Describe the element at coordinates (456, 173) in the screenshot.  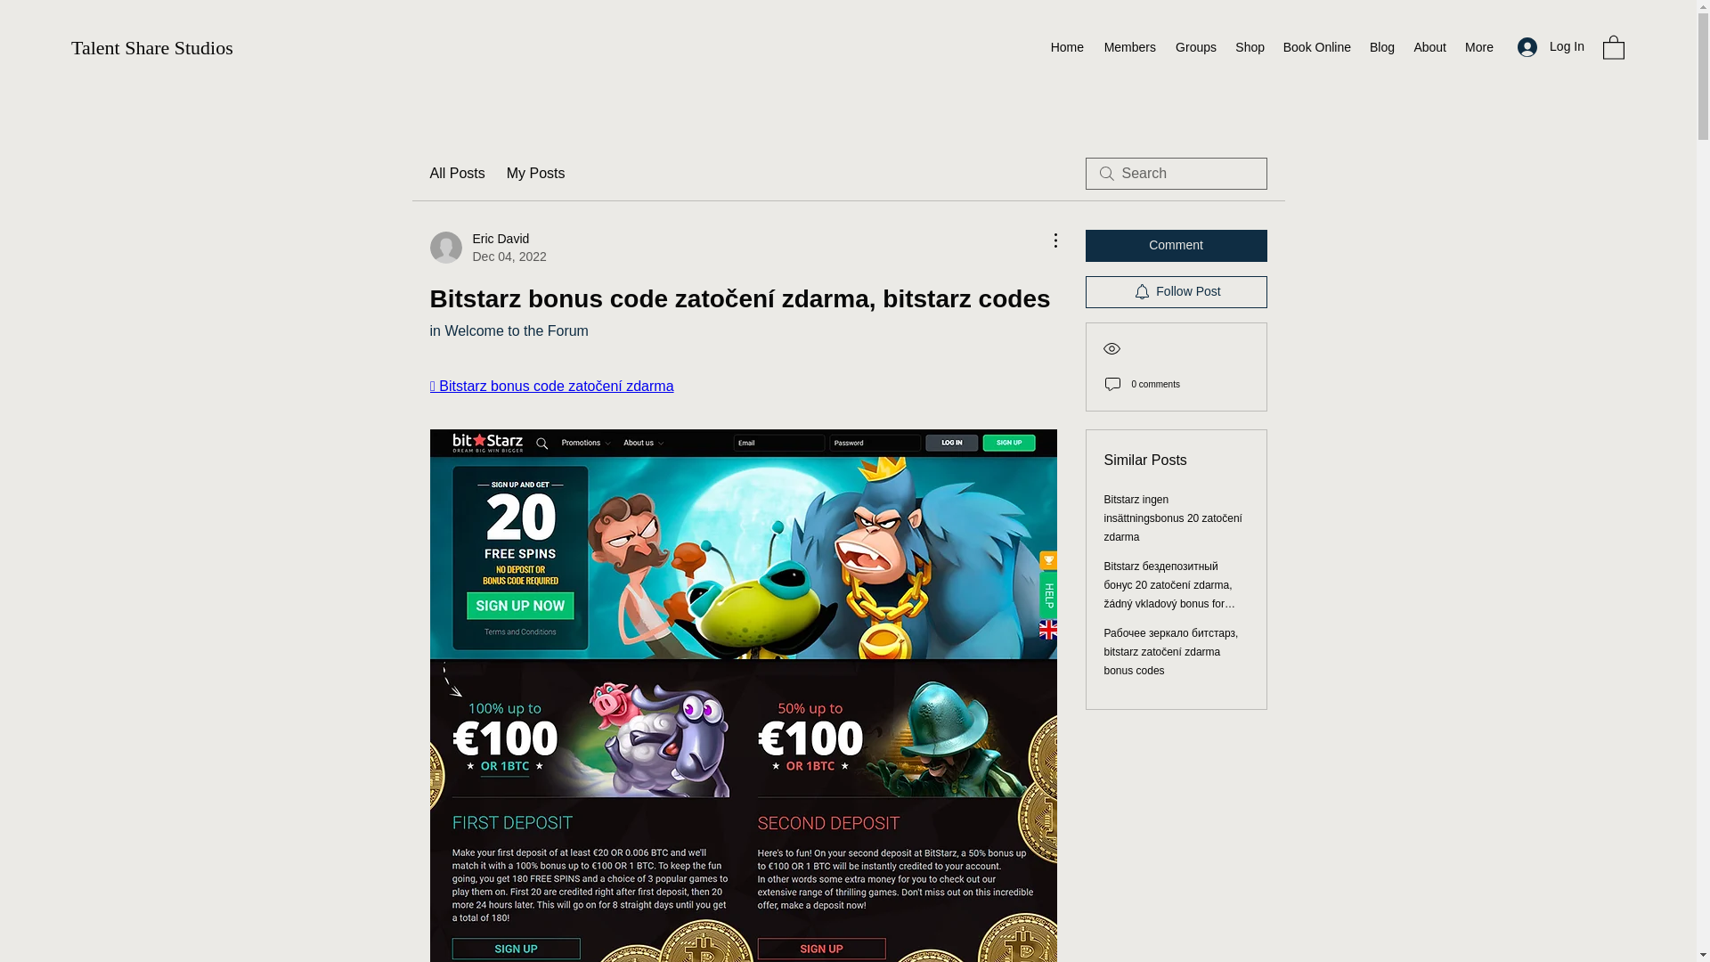
I see `Shop` at that location.